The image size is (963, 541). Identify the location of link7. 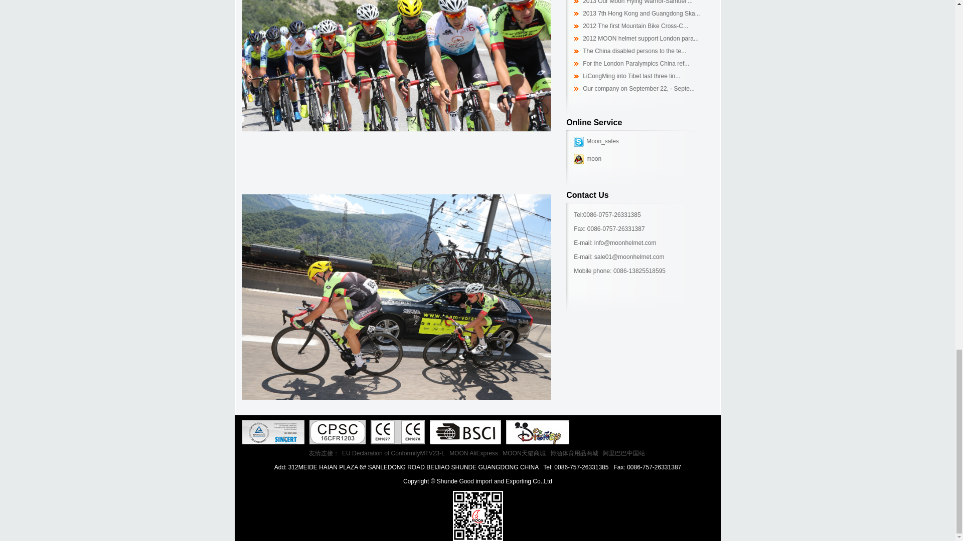
(397, 432).